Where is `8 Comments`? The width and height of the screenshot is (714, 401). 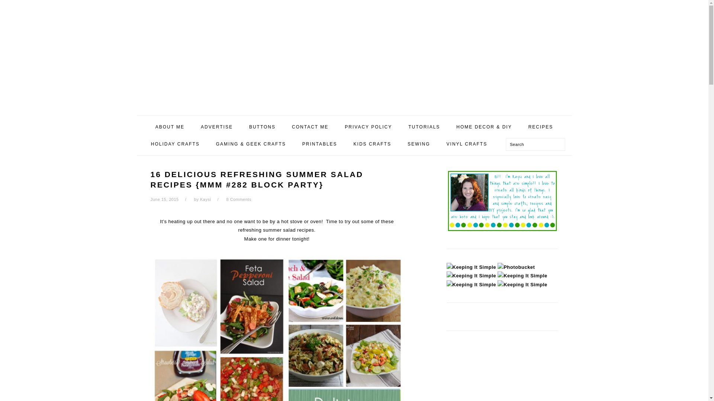
8 Comments is located at coordinates (239, 199).